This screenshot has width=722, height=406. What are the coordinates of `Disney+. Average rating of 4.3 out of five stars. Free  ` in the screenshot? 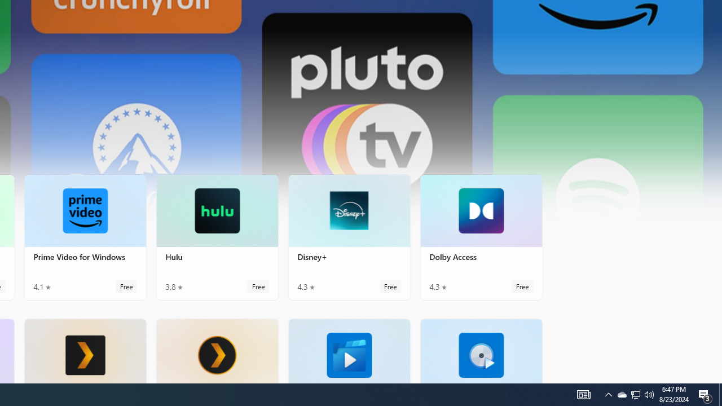 It's located at (349, 237).